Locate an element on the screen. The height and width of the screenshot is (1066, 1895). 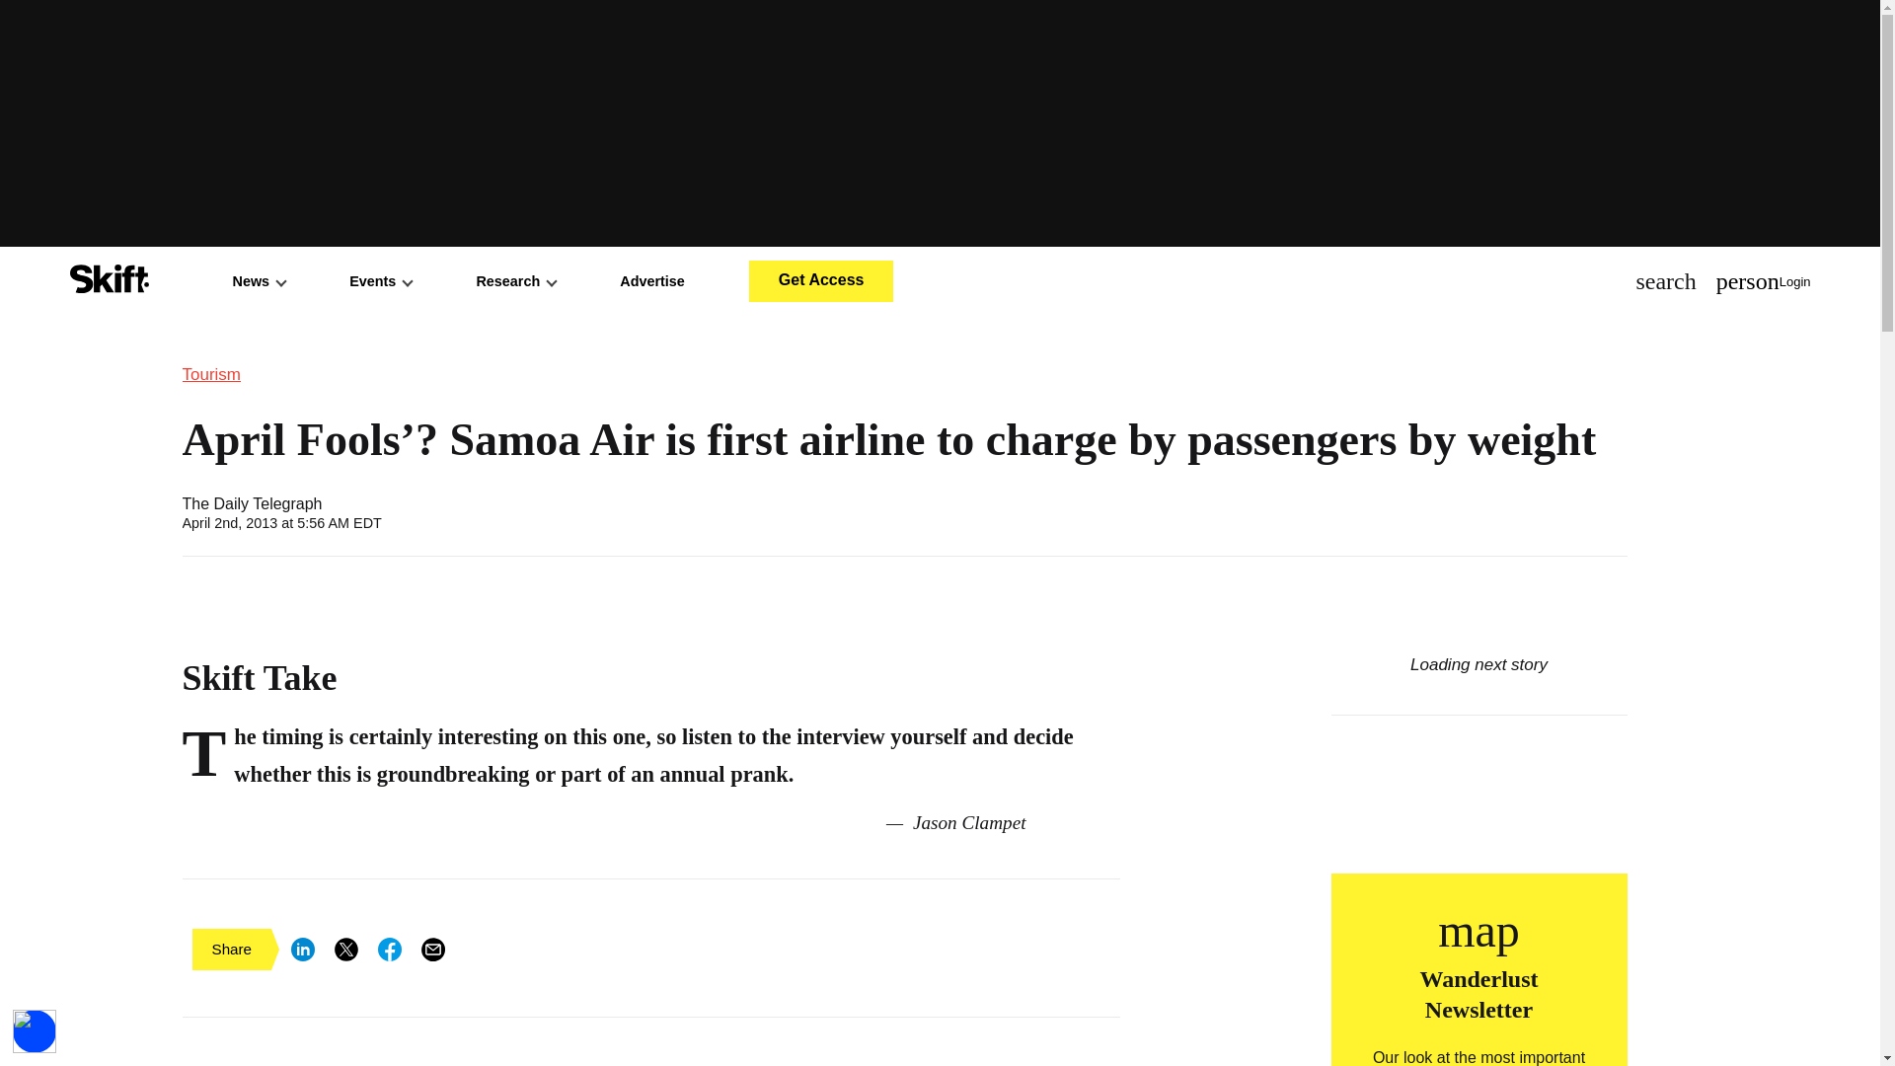
Accessibility Menu is located at coordinates (35, 1030).